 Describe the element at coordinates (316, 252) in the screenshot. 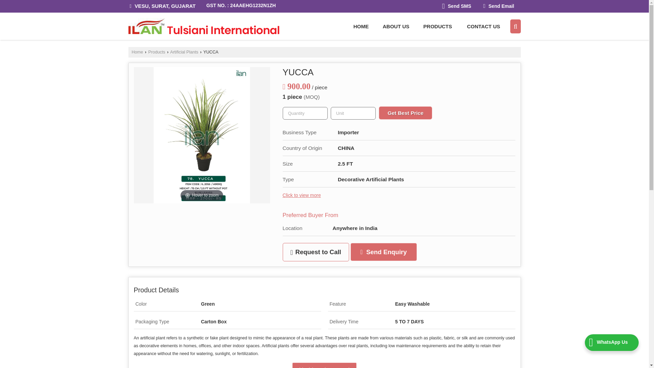

I see `Request to Call` at that location.